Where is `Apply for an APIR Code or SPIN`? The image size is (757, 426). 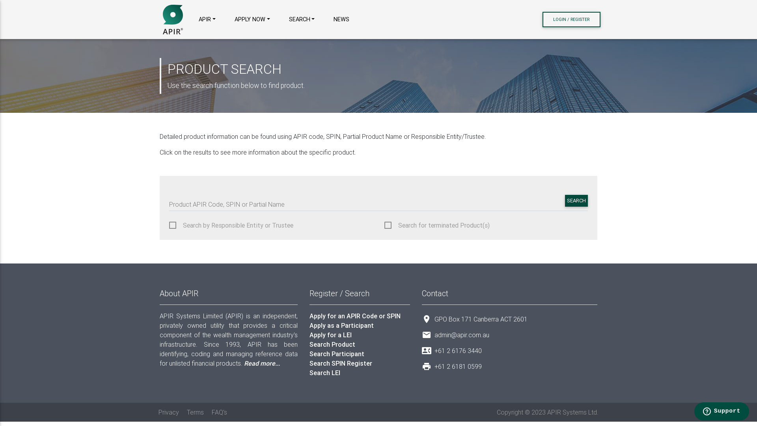
Apply for an APIR Code or SPIN is located at coordinates (360, 316).